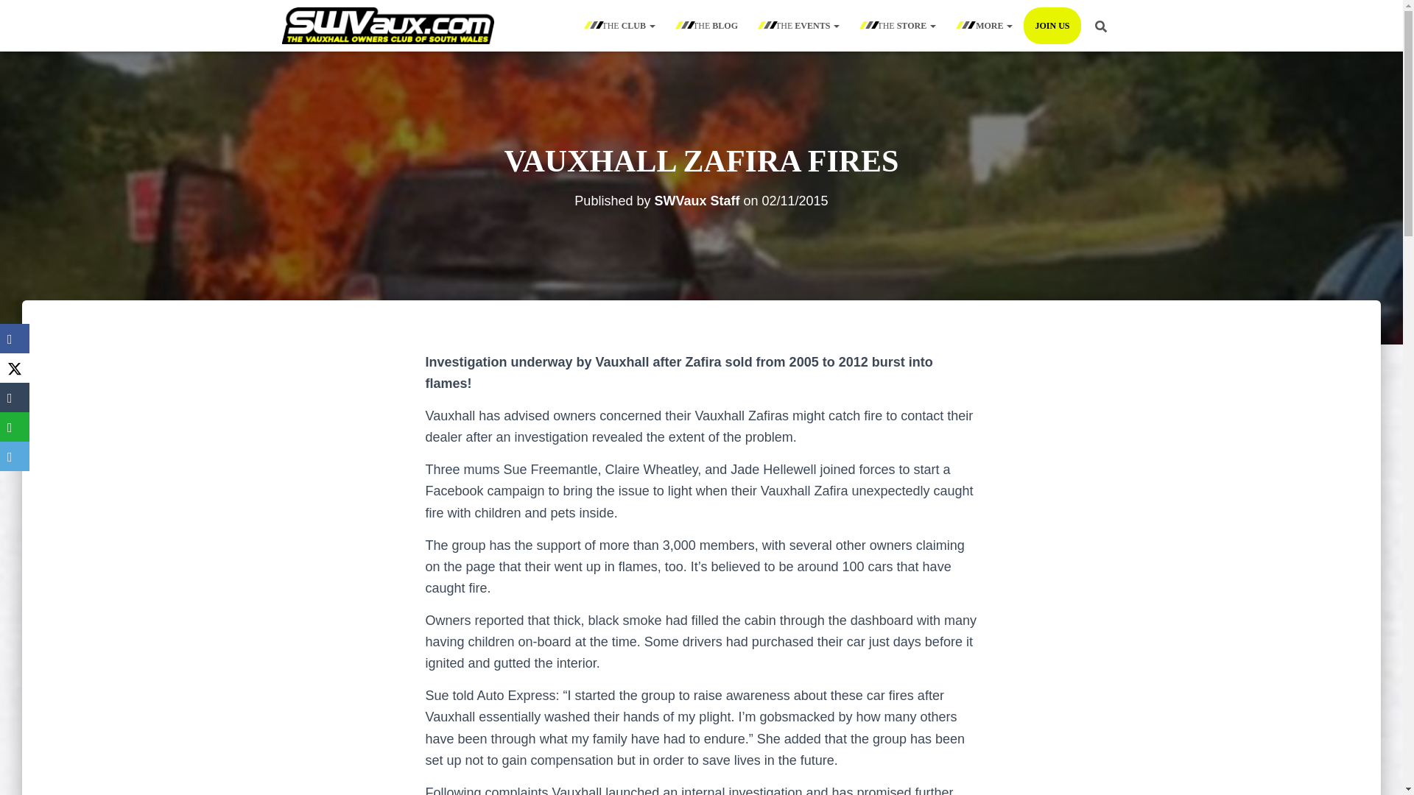 This screenshot has height=795, width=1414. What do you see at coordinates (620, 25) in the screenshot?
I see `THE CLUB` at bounding box center [620, 25].